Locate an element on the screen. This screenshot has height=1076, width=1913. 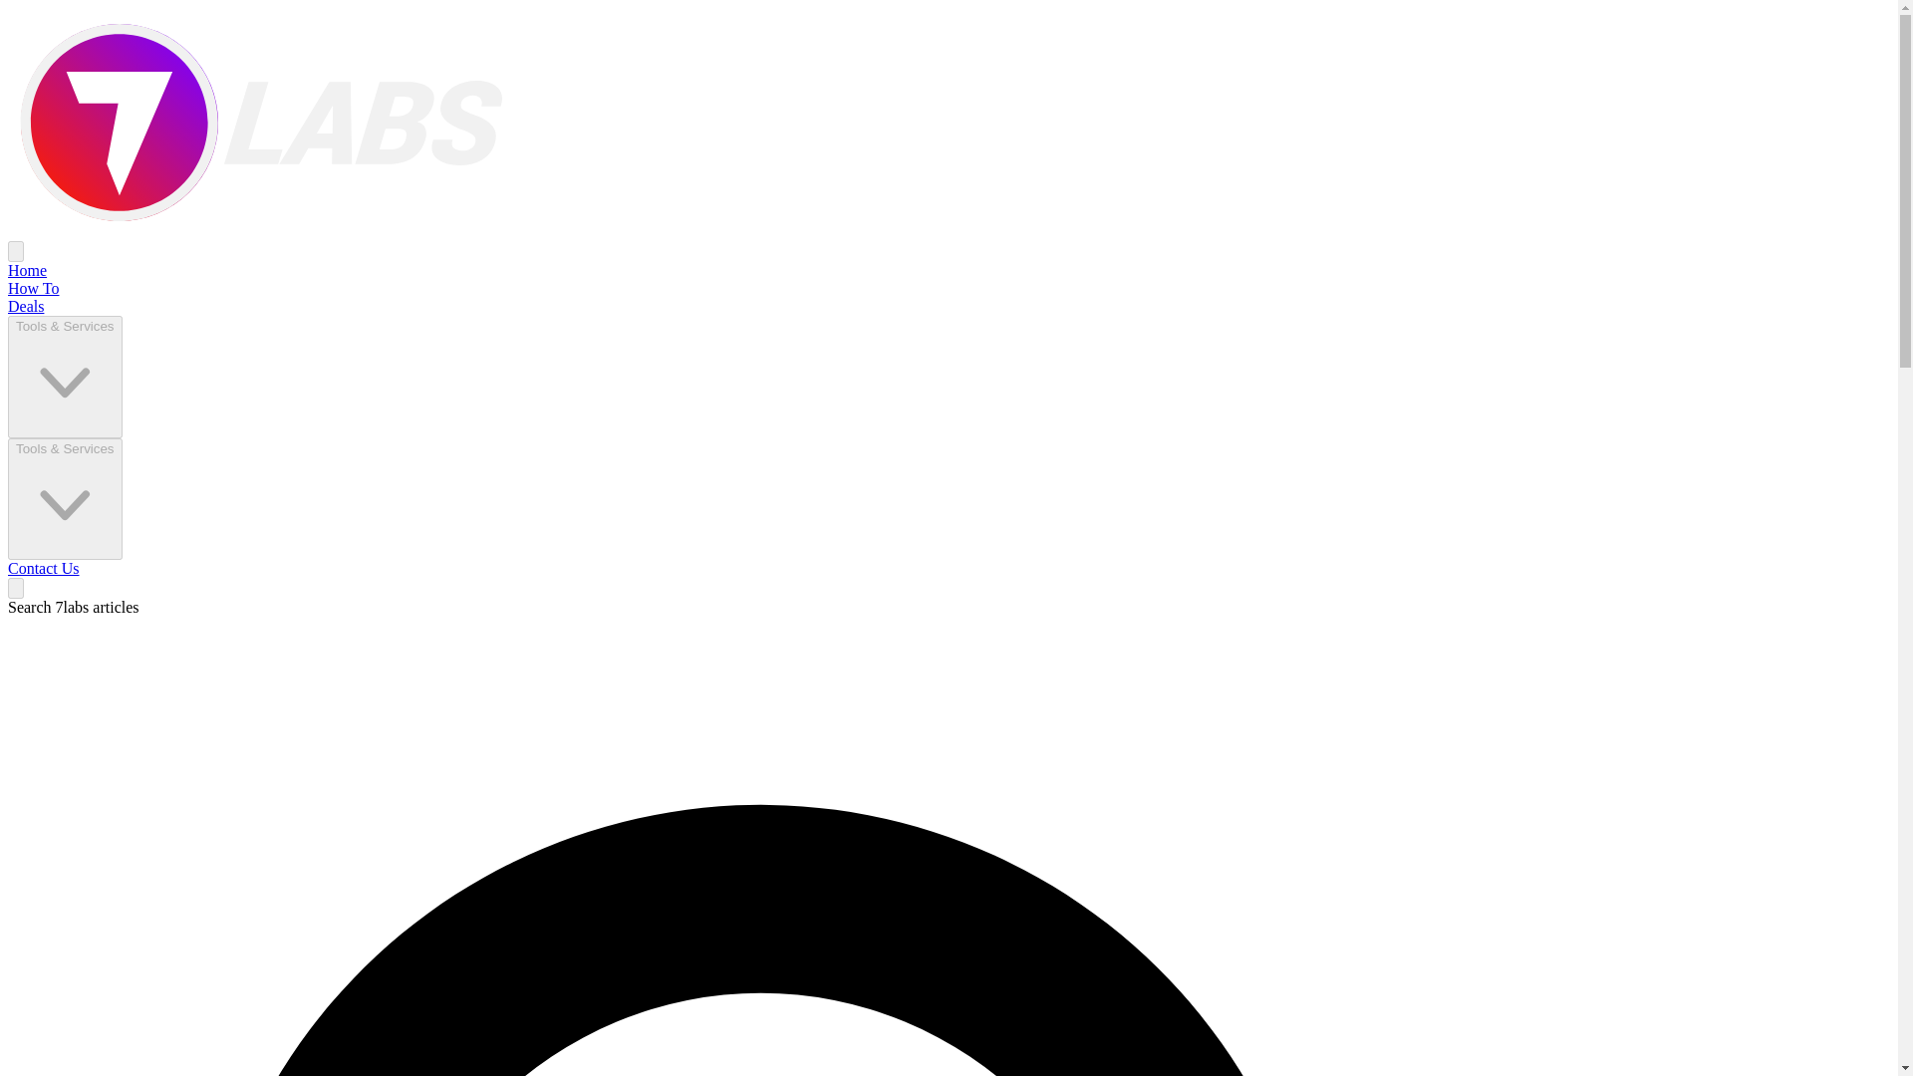
Deals is located at coordinates (26, 307).